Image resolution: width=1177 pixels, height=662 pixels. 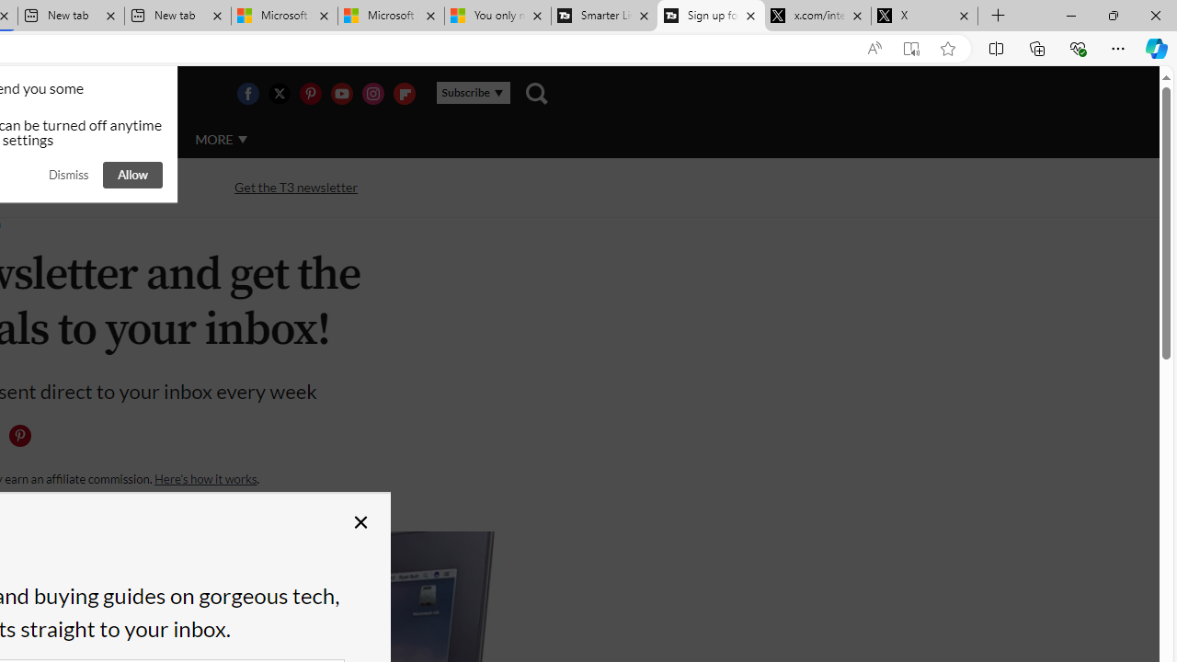 What do you see at coordinates (341, 94) in the screenshot?
I see `Visit us on Youtube` at bounding box center [341, 94].